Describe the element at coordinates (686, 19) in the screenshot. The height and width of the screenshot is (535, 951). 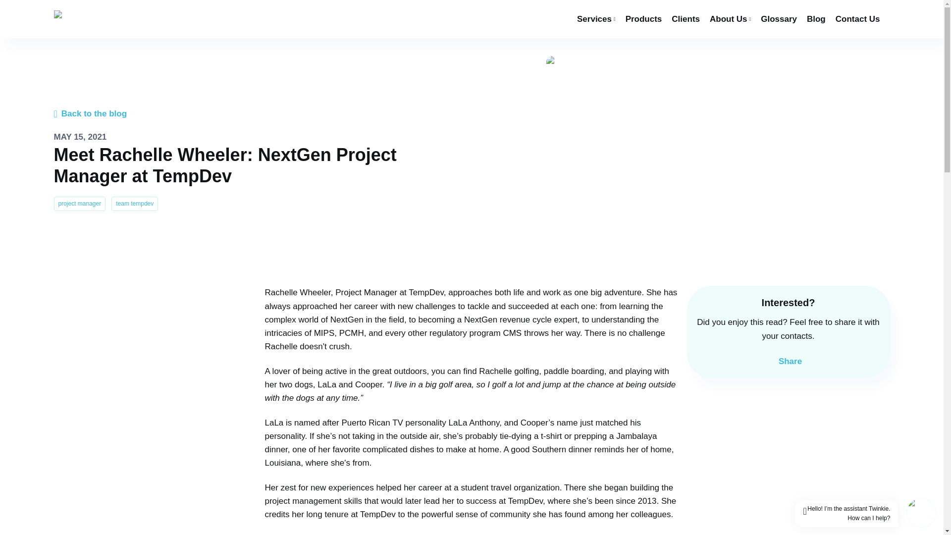
I see `Clients` at that location.